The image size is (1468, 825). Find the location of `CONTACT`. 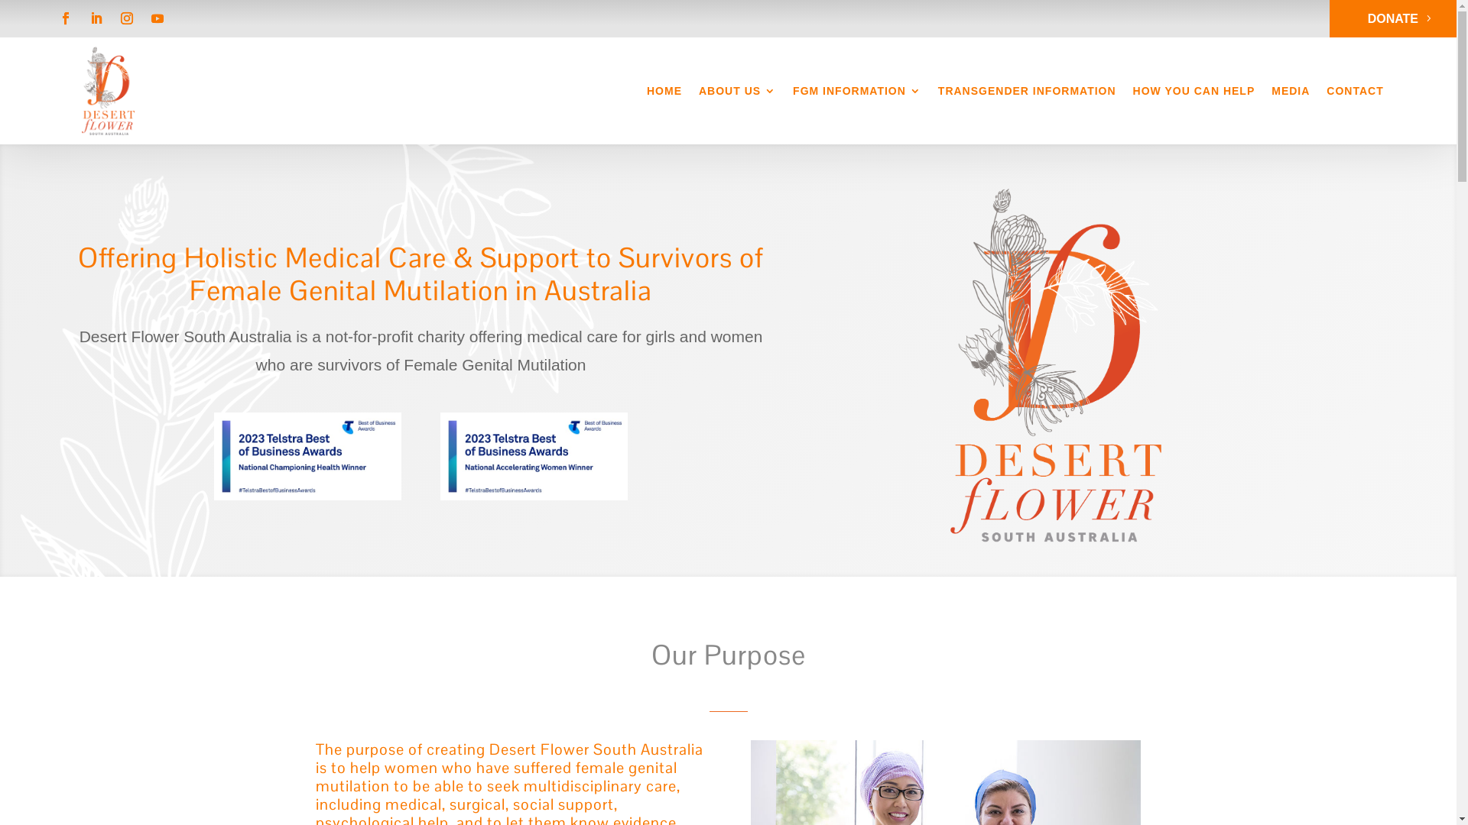

CONTACT is located at coordinates (1355, 91).